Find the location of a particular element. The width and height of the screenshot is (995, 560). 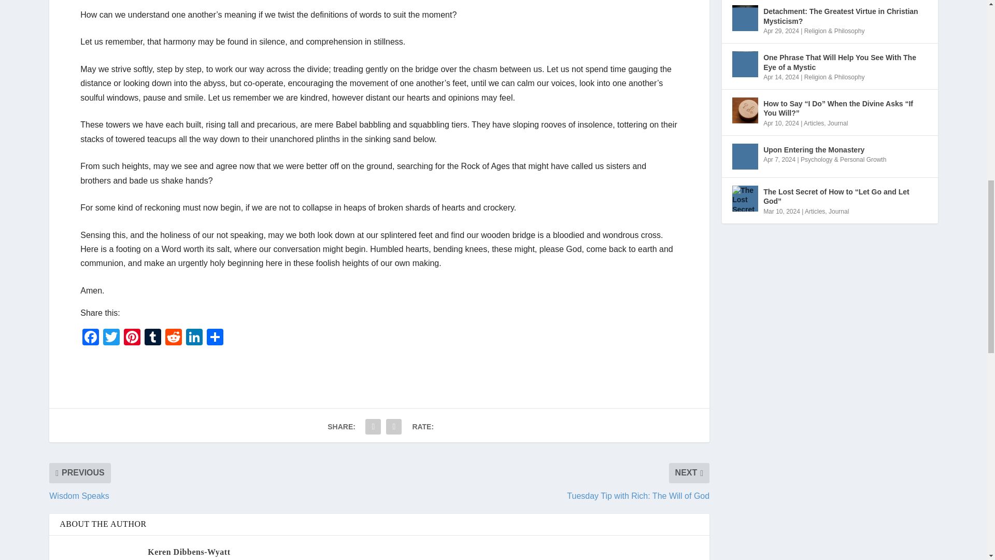

Facebook is located at coordinates (91, 338).